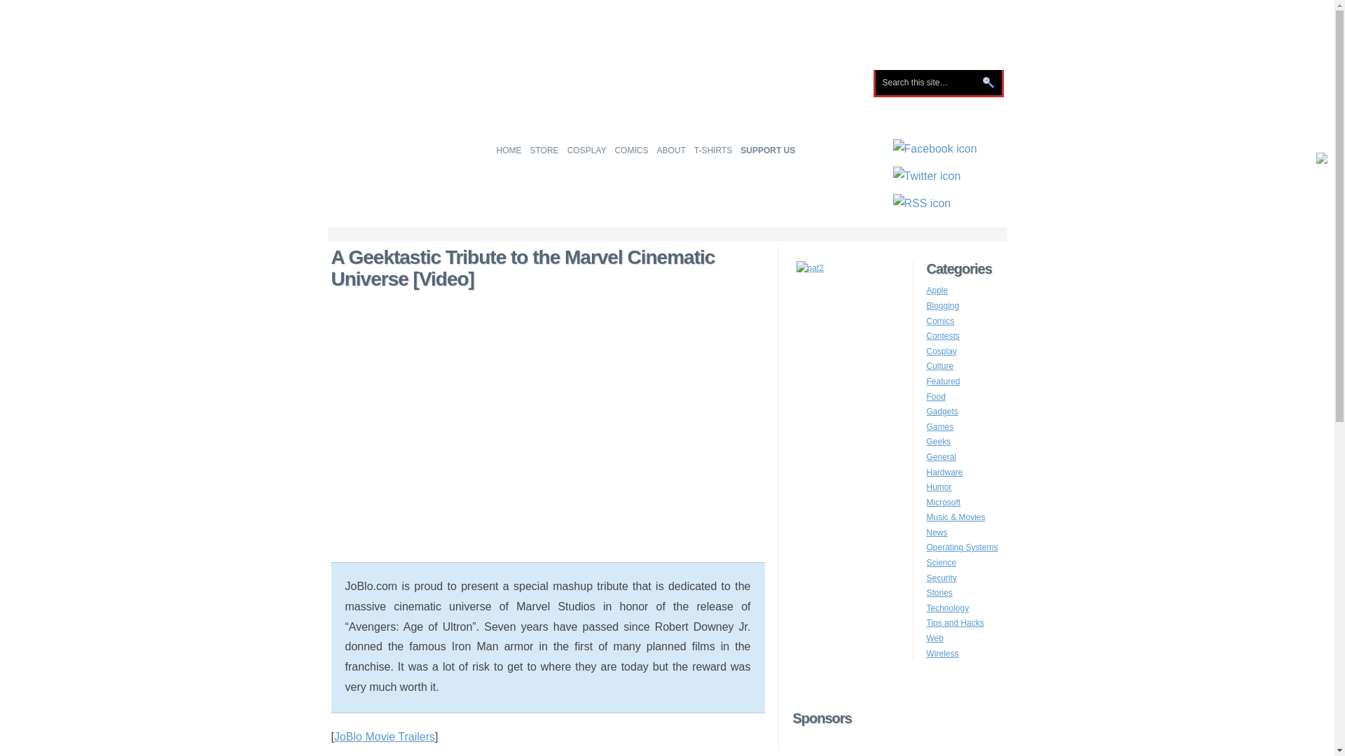 The image size is (1345, 756). Describe the element at coordinates (937, 290) in the screenshot. I see `Apple` at that location.